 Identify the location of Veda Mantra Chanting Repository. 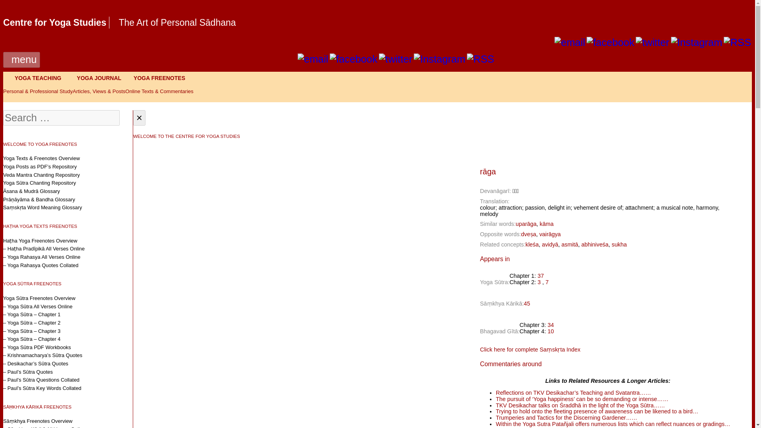
(41, 175).